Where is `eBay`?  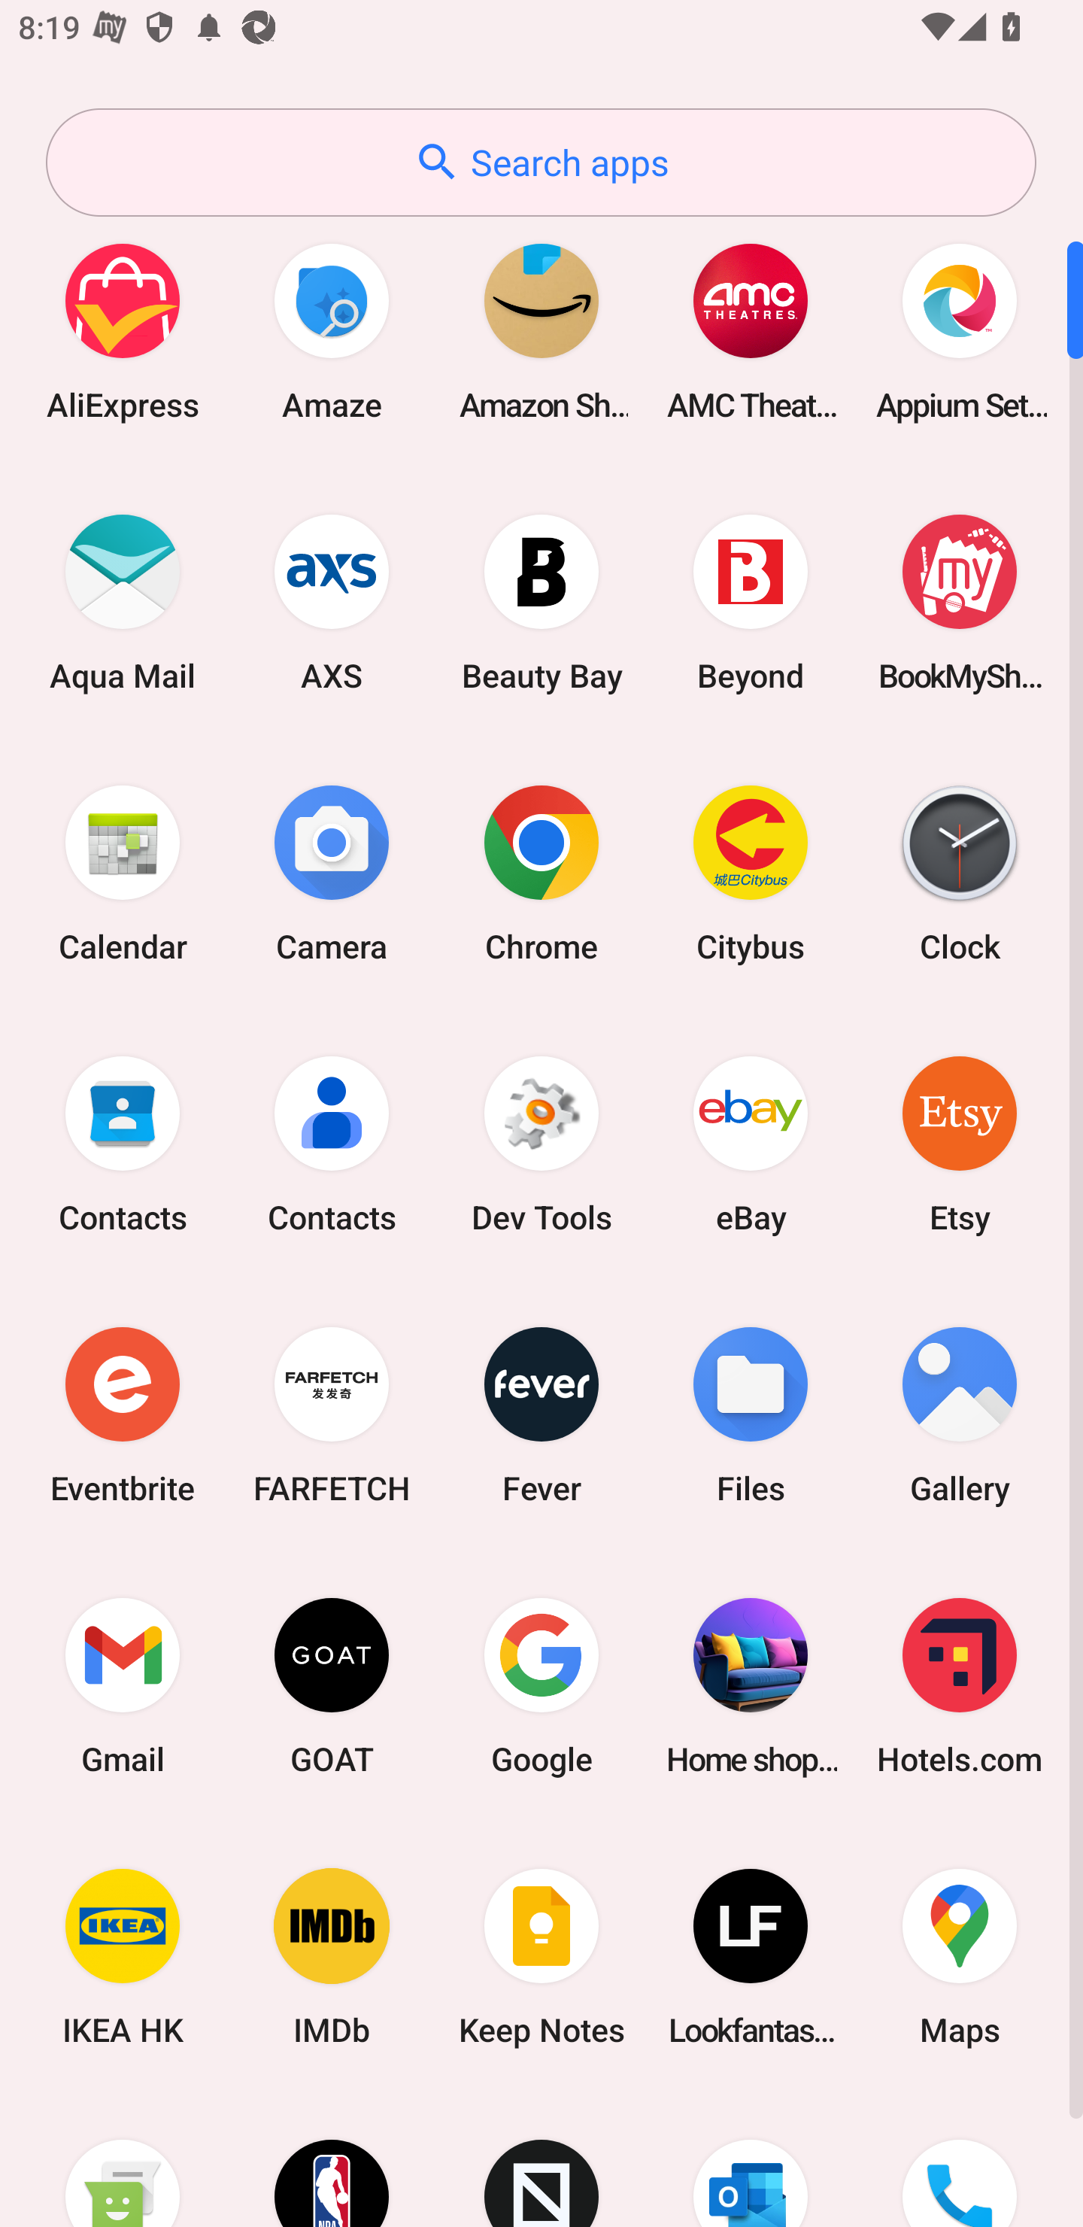
eBay is located at coordinates (751, 1144).